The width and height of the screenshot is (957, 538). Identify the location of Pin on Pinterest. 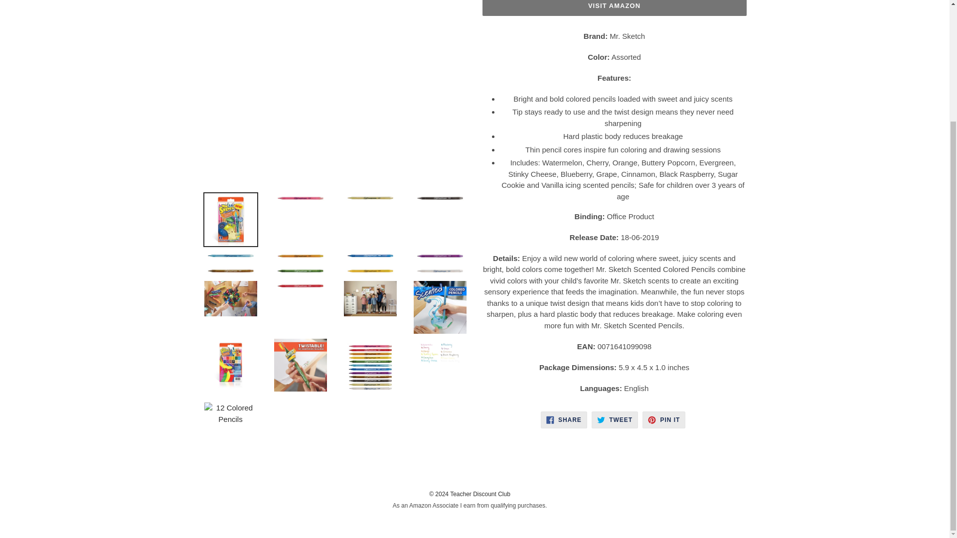
(663, 419).